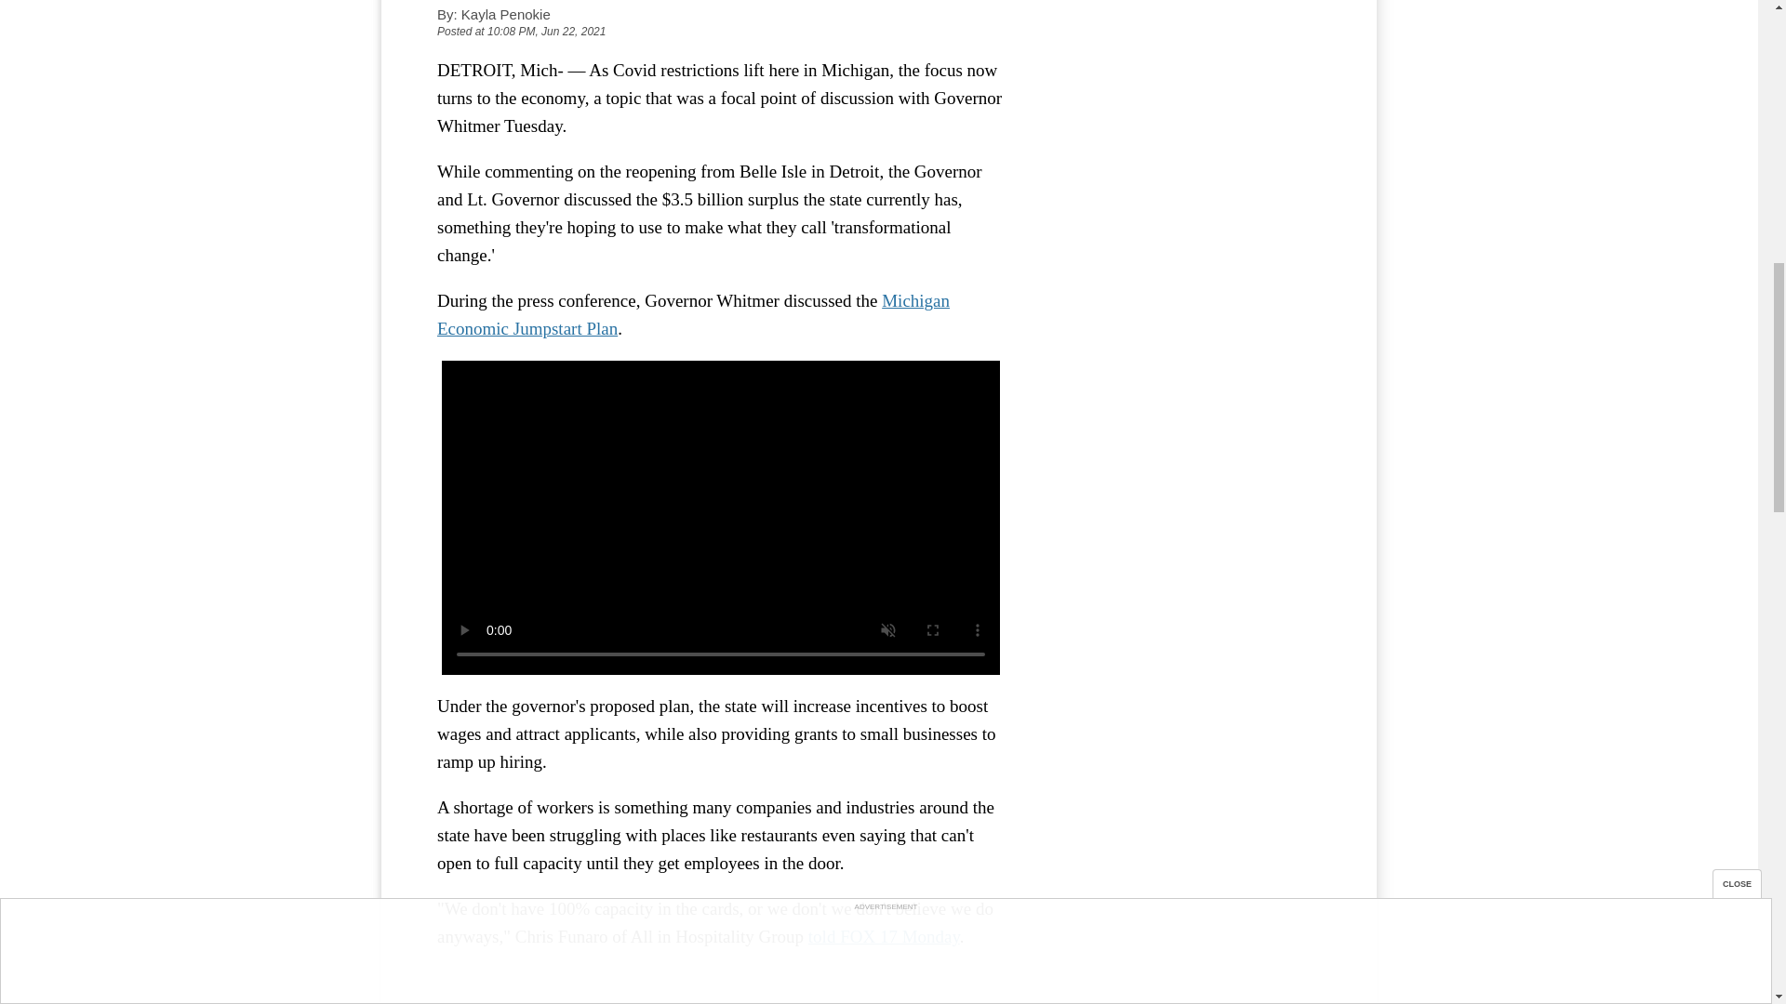  Describe the element at coordinates (1181, 55) in the screenshot. I see `3rd party ad content` at that location.